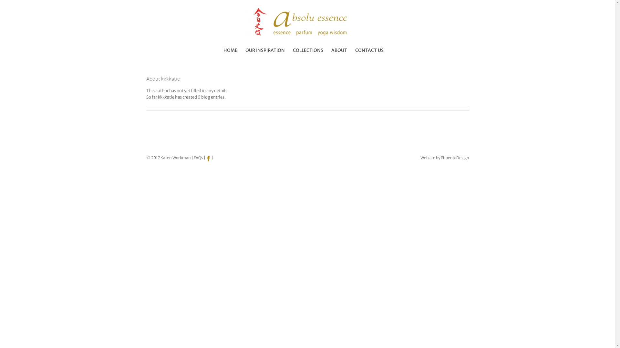 The width and height of the screenshot is (620, 348). What do you see at coordinates (445, 158) in the screenshot?
I see `Website by Phoenix Design` at bounding box center [445, 158].